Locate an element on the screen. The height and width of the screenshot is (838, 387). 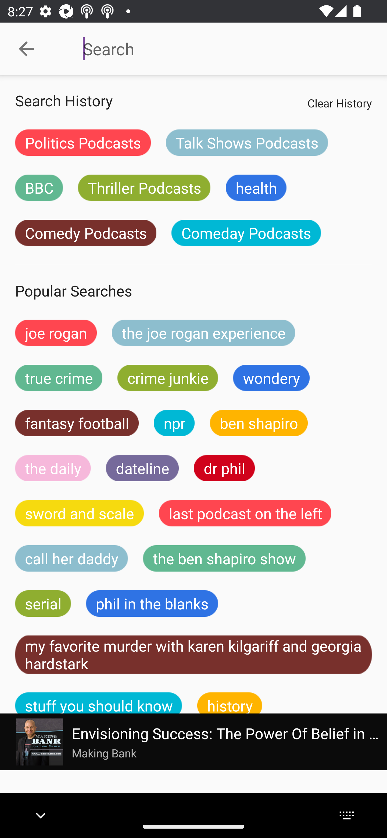
Clear History is located at coordinates (339, 103).